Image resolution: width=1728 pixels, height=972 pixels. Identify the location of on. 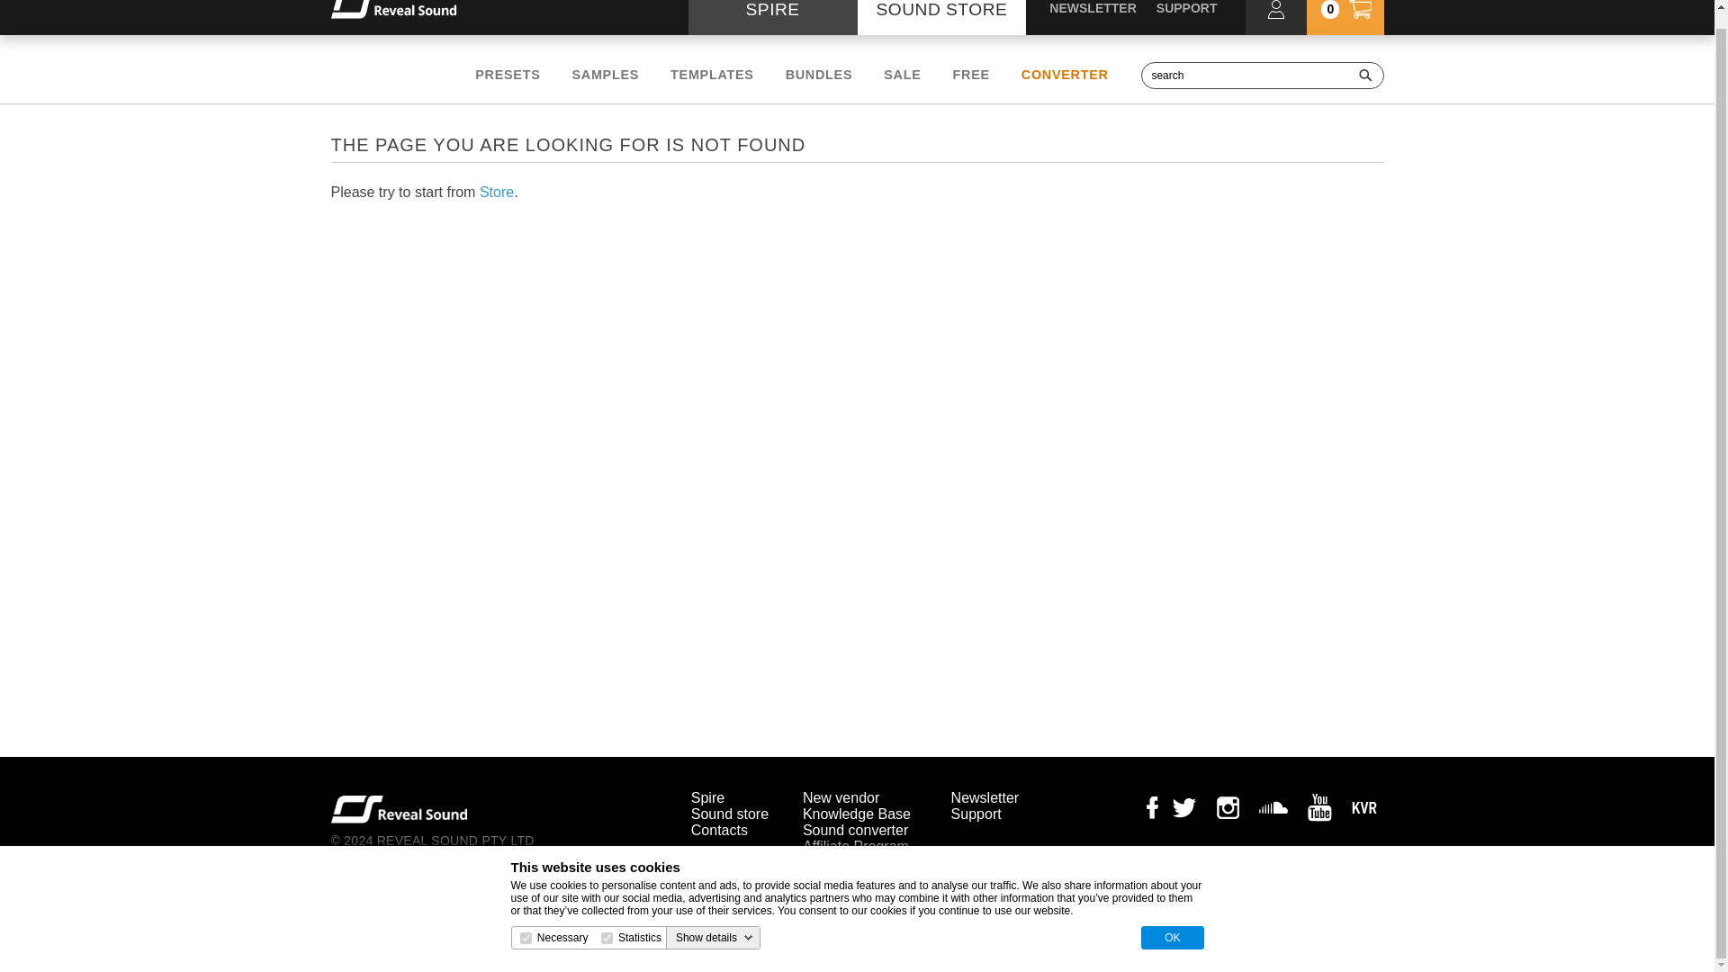
(607, 922).